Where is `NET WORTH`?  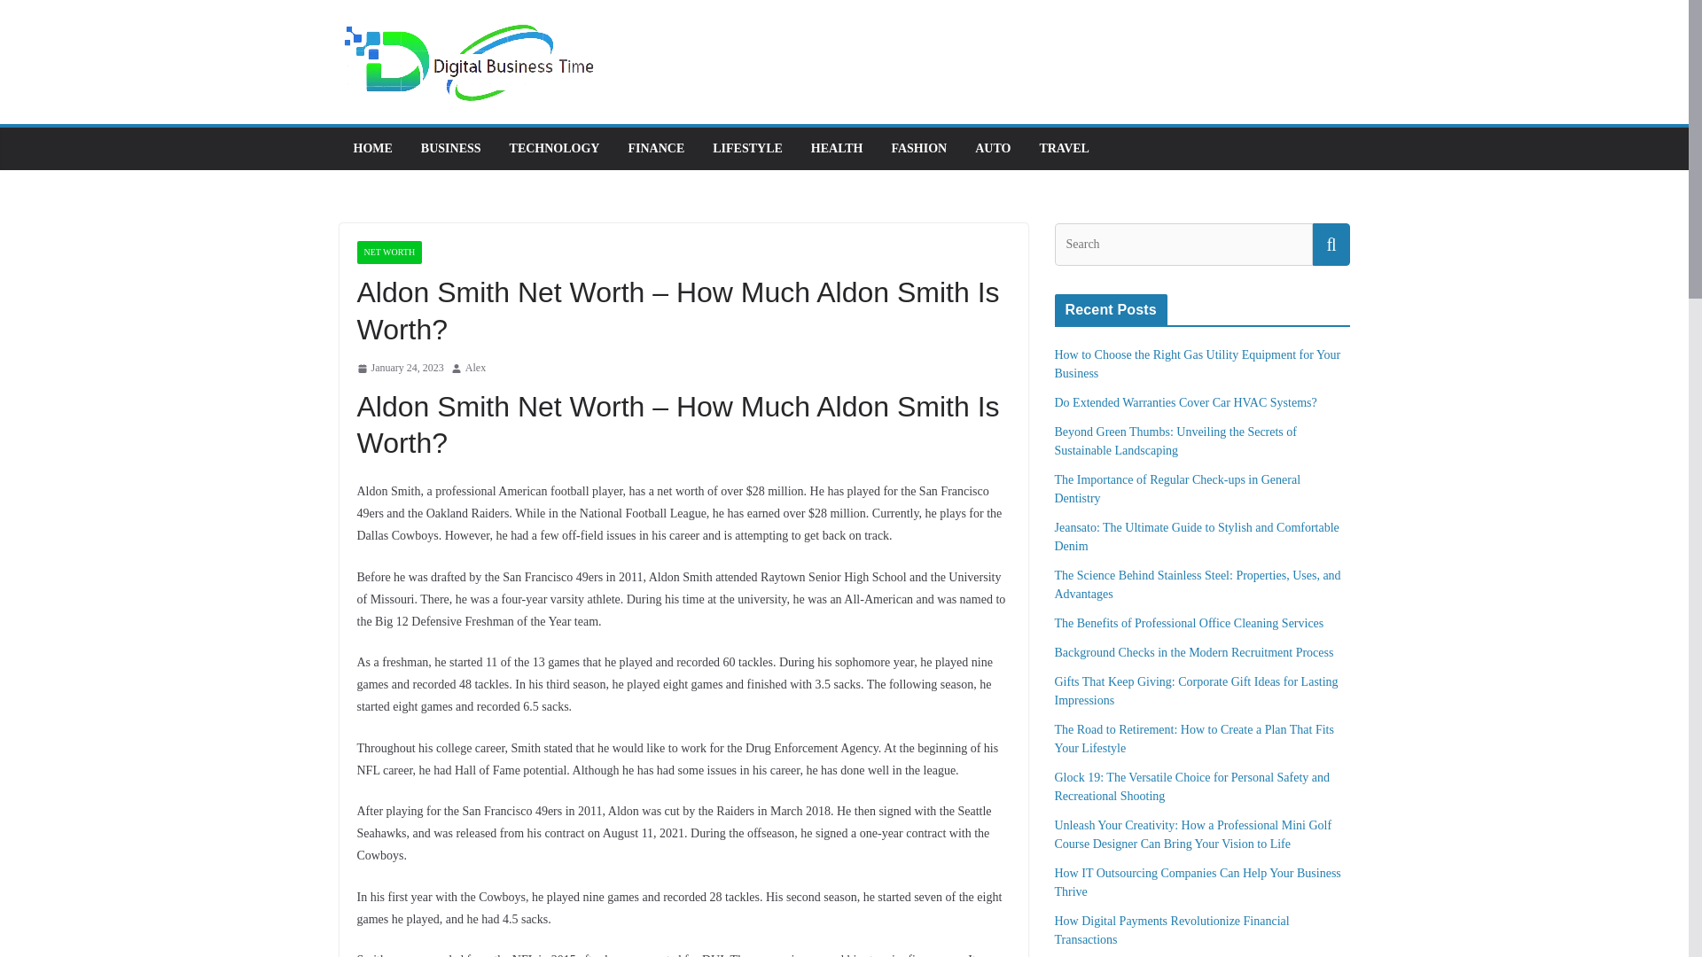 NET WORTH is located at coordinates (388, 253).